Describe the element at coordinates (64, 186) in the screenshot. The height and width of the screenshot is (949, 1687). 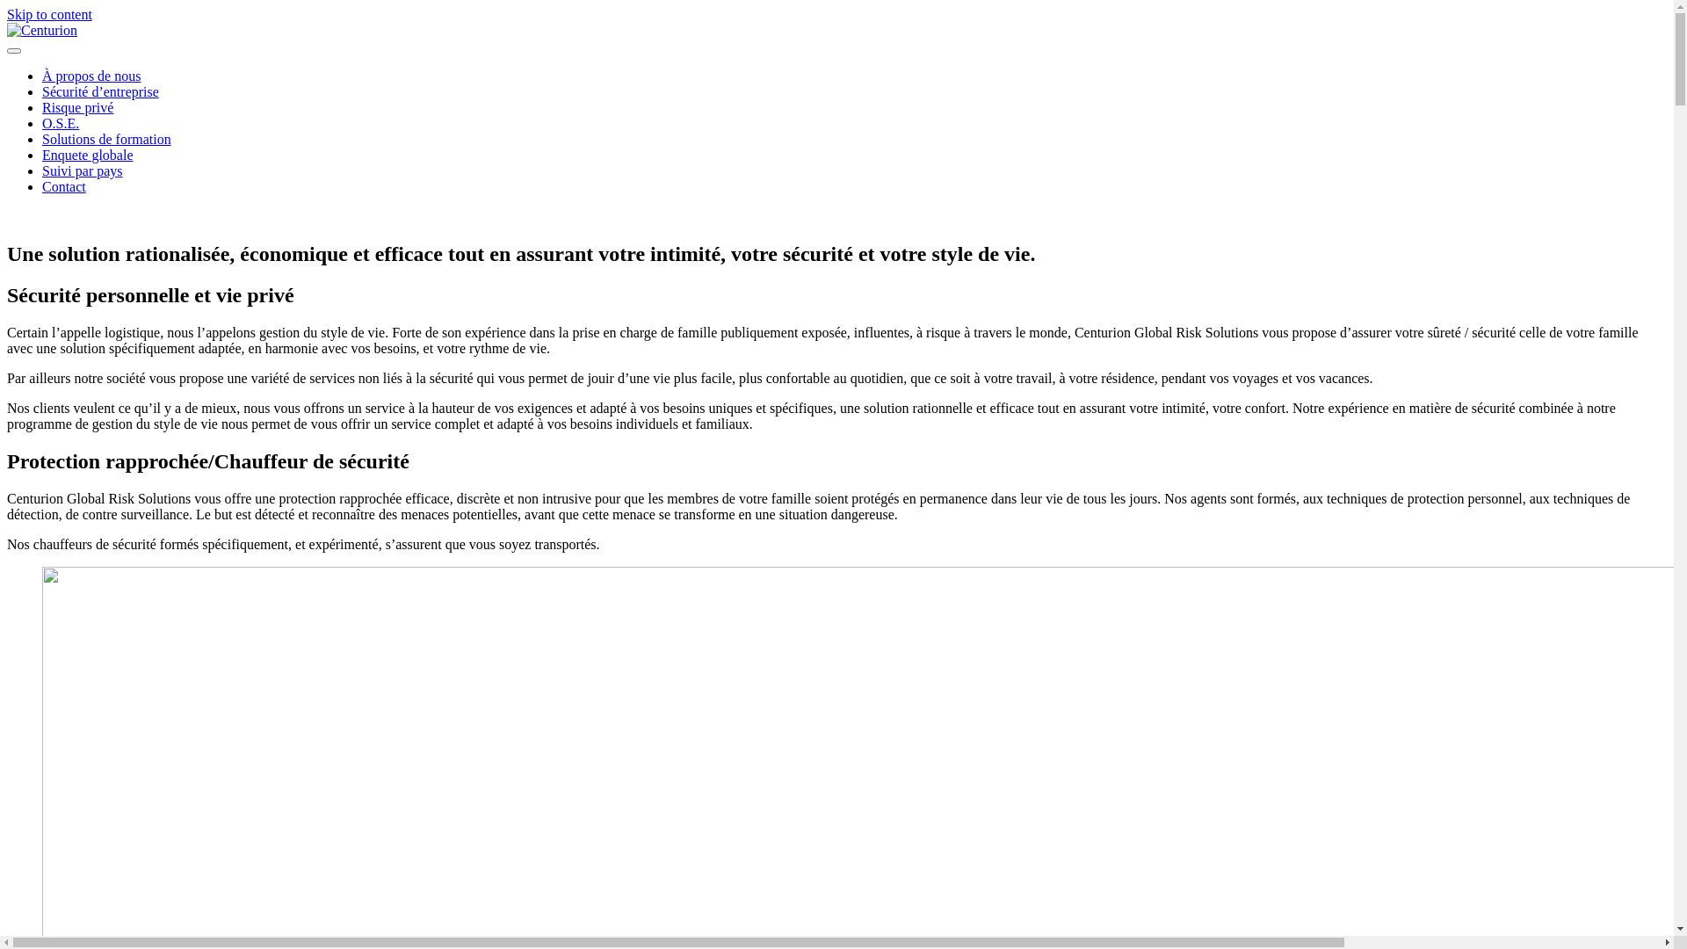
I see `Contact` at that location.